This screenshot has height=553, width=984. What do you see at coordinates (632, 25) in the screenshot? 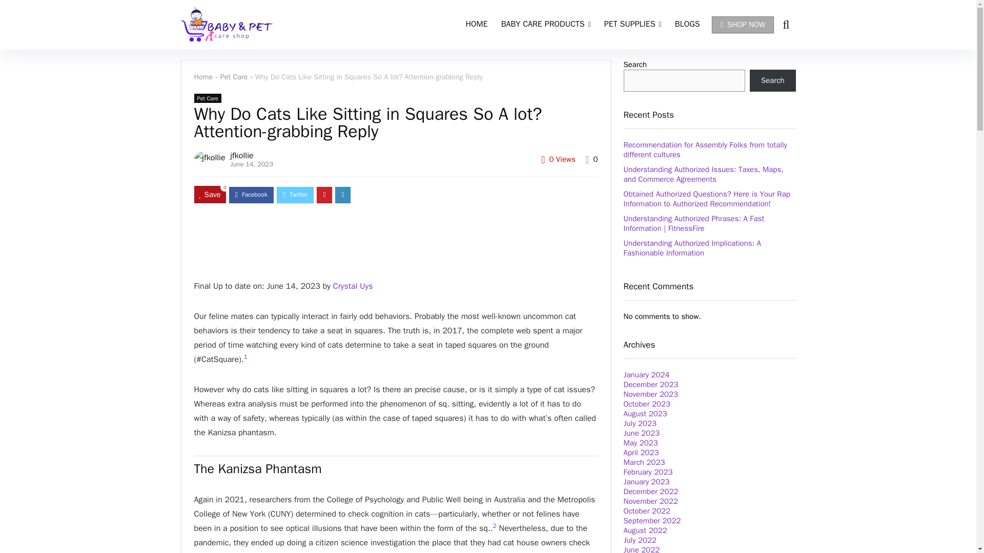
I see `PET SUPPLIES` at bounding box center [632, 25].